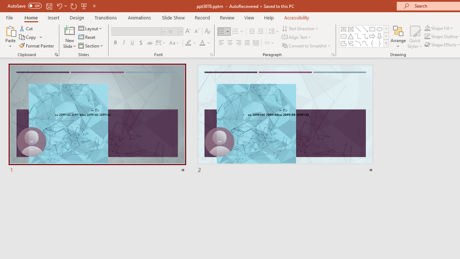  What do you see at coordinates (427, 28) in the screenshot?
I see `Shape Fill Dark Green, Accent 2` at bounding box center [427, 28].